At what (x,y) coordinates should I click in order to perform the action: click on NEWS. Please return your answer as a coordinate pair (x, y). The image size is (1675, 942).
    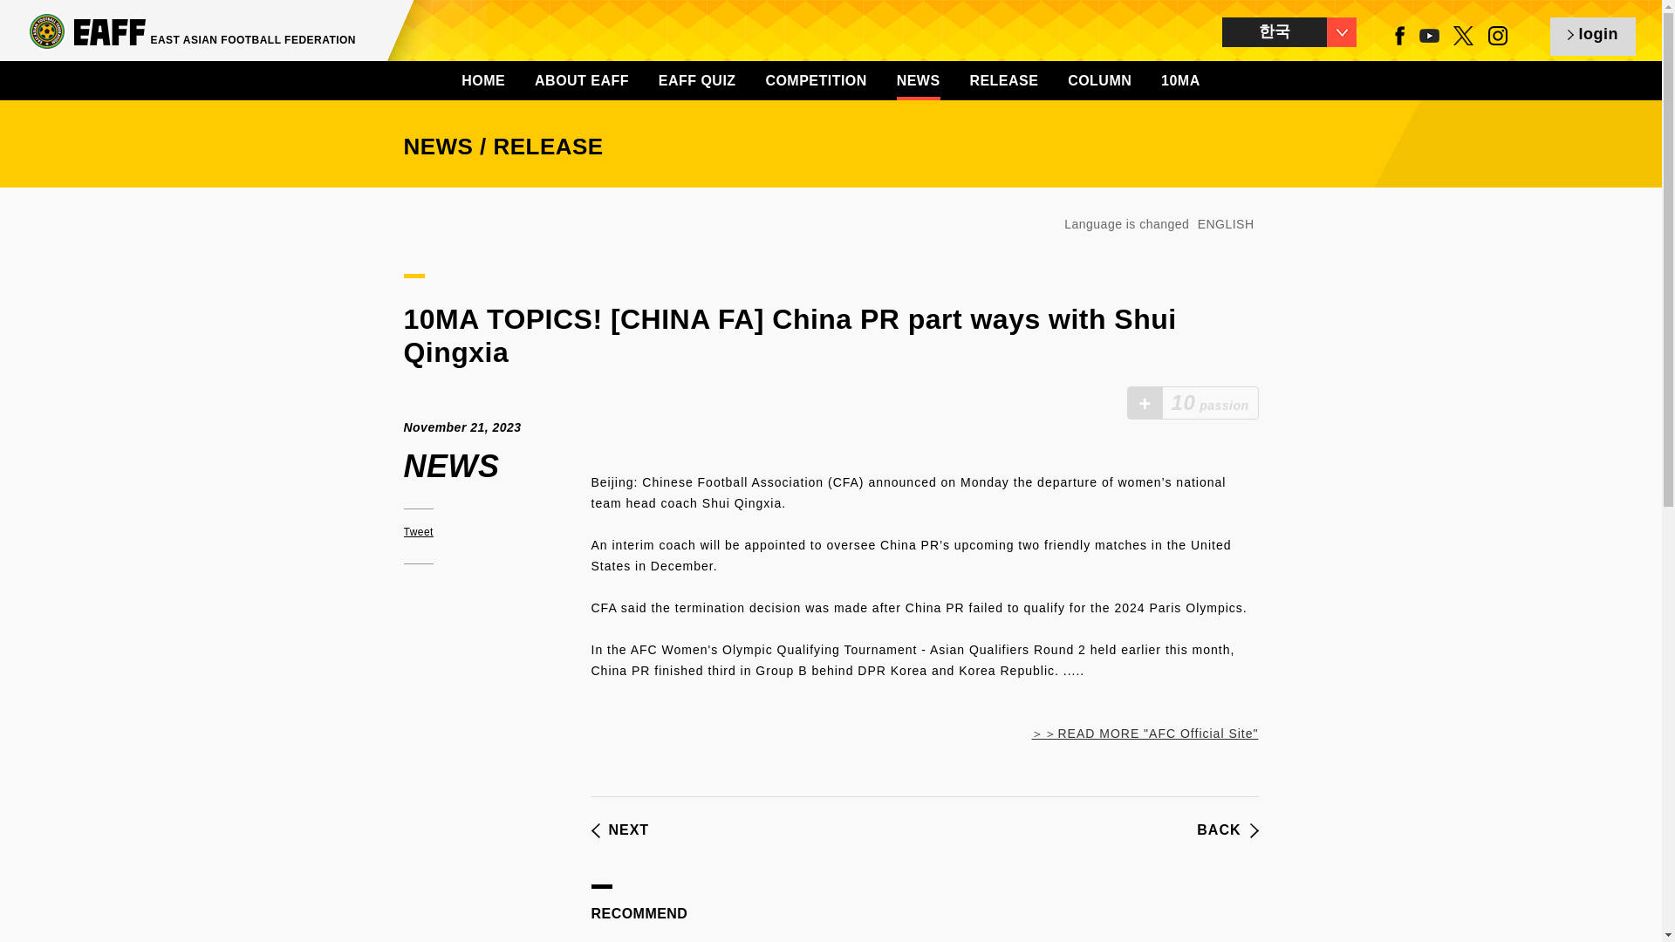
    Looking at the image, I should click on (918, 80).